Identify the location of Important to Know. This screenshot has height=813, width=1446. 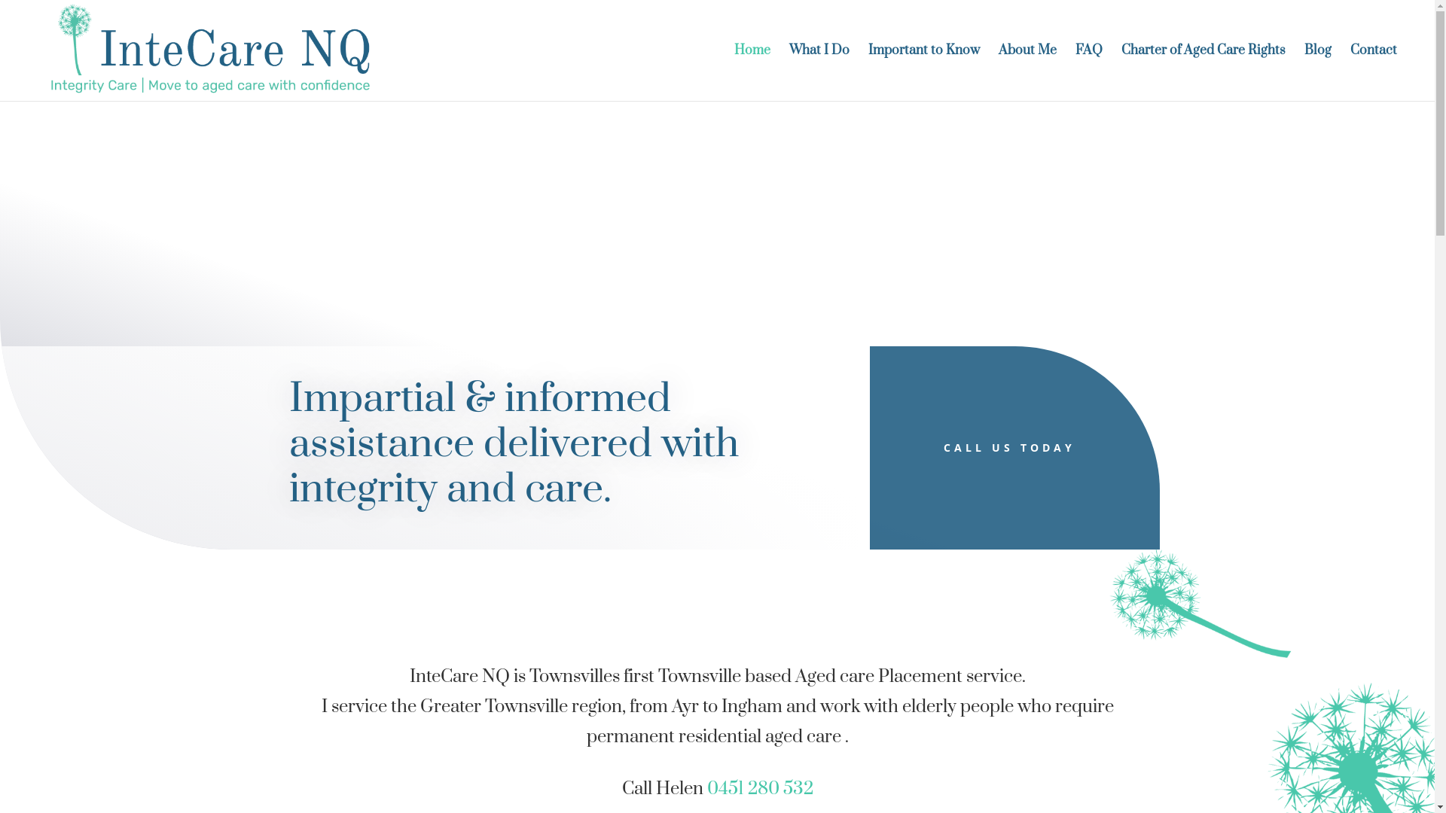
(924, 73).